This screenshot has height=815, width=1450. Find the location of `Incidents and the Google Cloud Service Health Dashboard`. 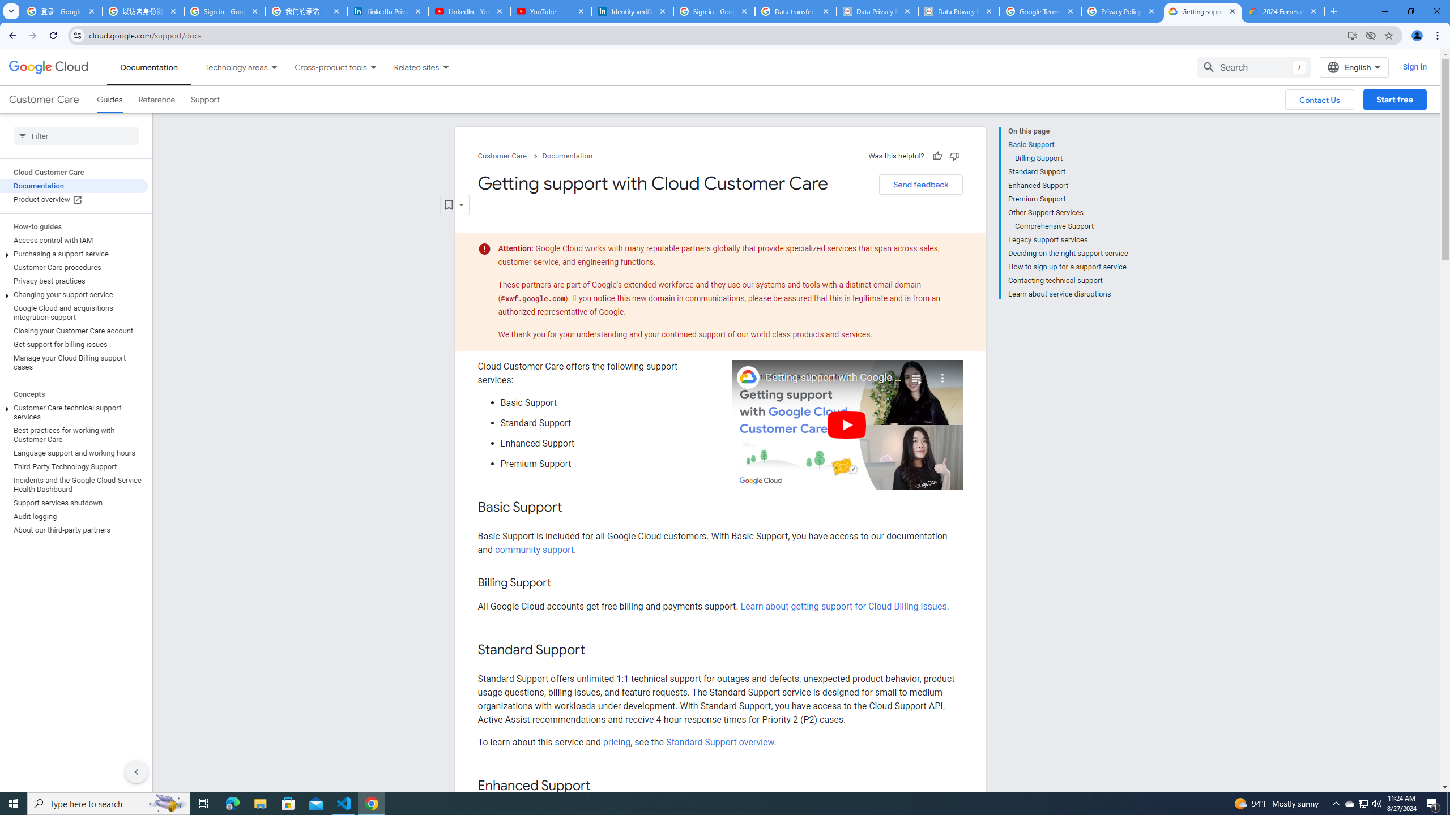

Incidents and the Google Cloud Service Health Dashboard is located at coordinates (74, 484).